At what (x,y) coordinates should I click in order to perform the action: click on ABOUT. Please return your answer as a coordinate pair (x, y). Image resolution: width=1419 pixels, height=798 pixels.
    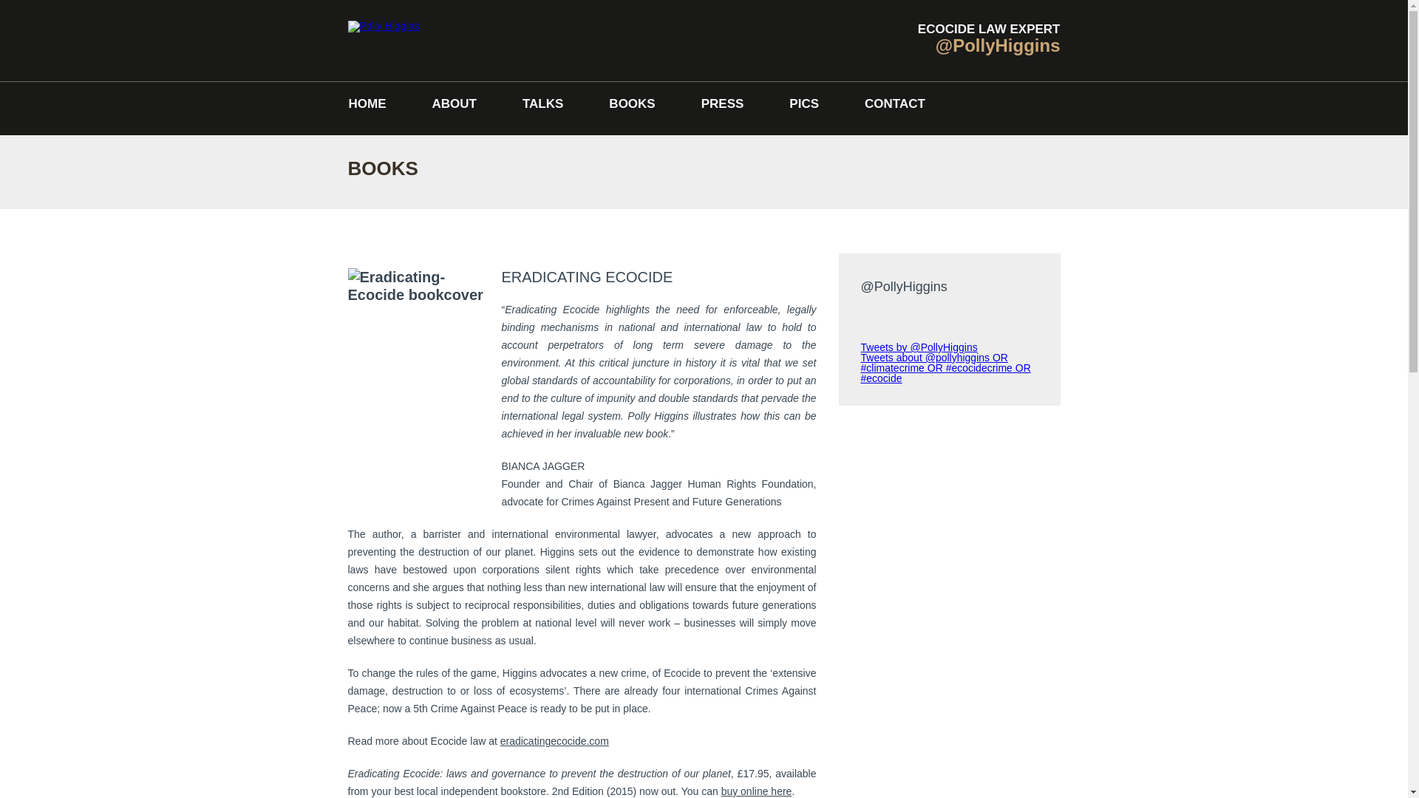
    Looking at the image, I should click on (455, 103).